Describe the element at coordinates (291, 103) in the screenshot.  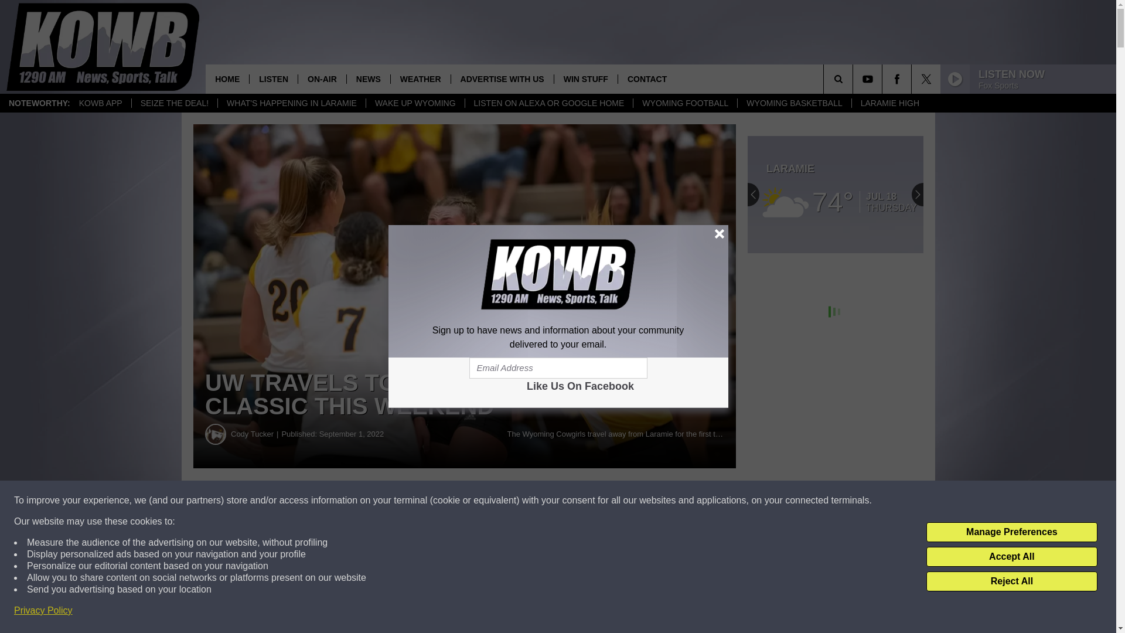
I see `WHAT'S HAPPENING IN LARAMIE` at that location.